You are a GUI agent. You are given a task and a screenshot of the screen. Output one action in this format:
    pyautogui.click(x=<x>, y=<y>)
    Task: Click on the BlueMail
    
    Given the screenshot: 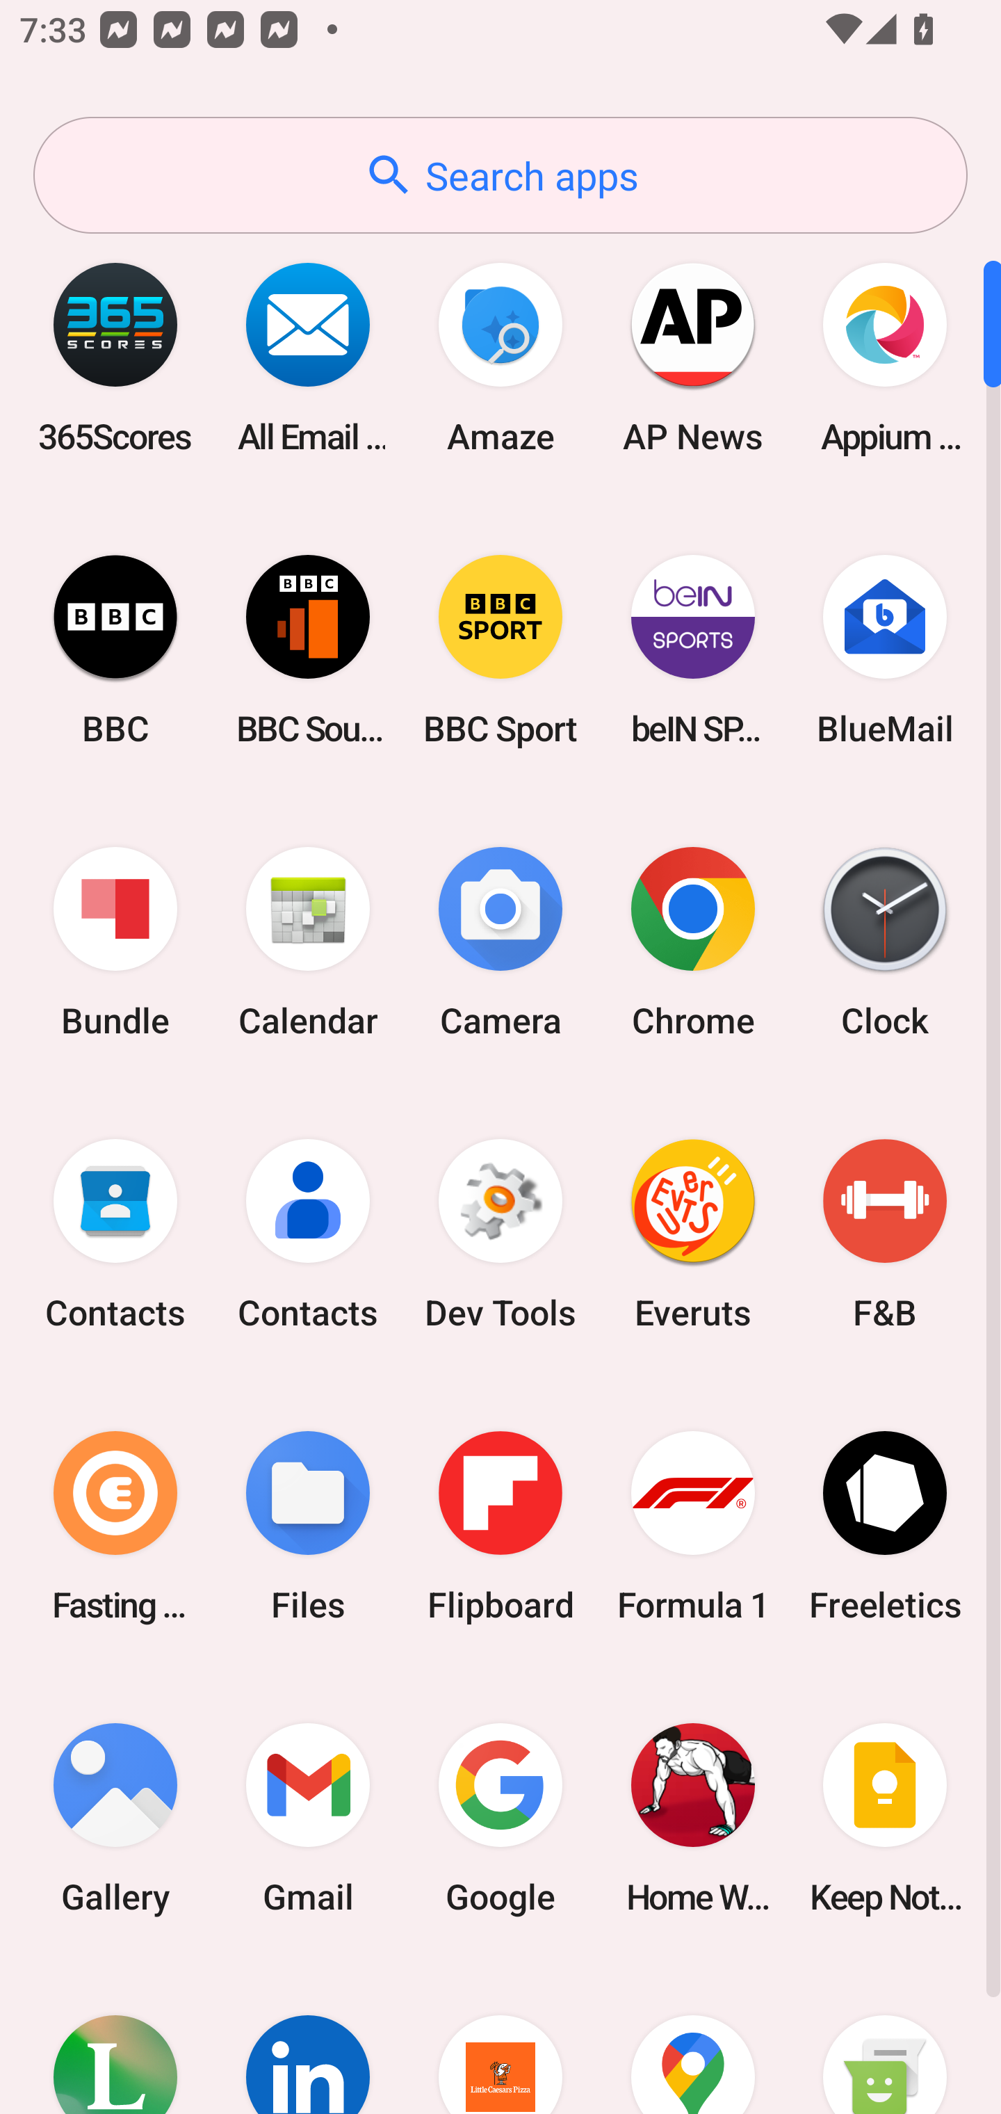 What is the action you would take?
    pyautogui.click(x=885, y=649)
    